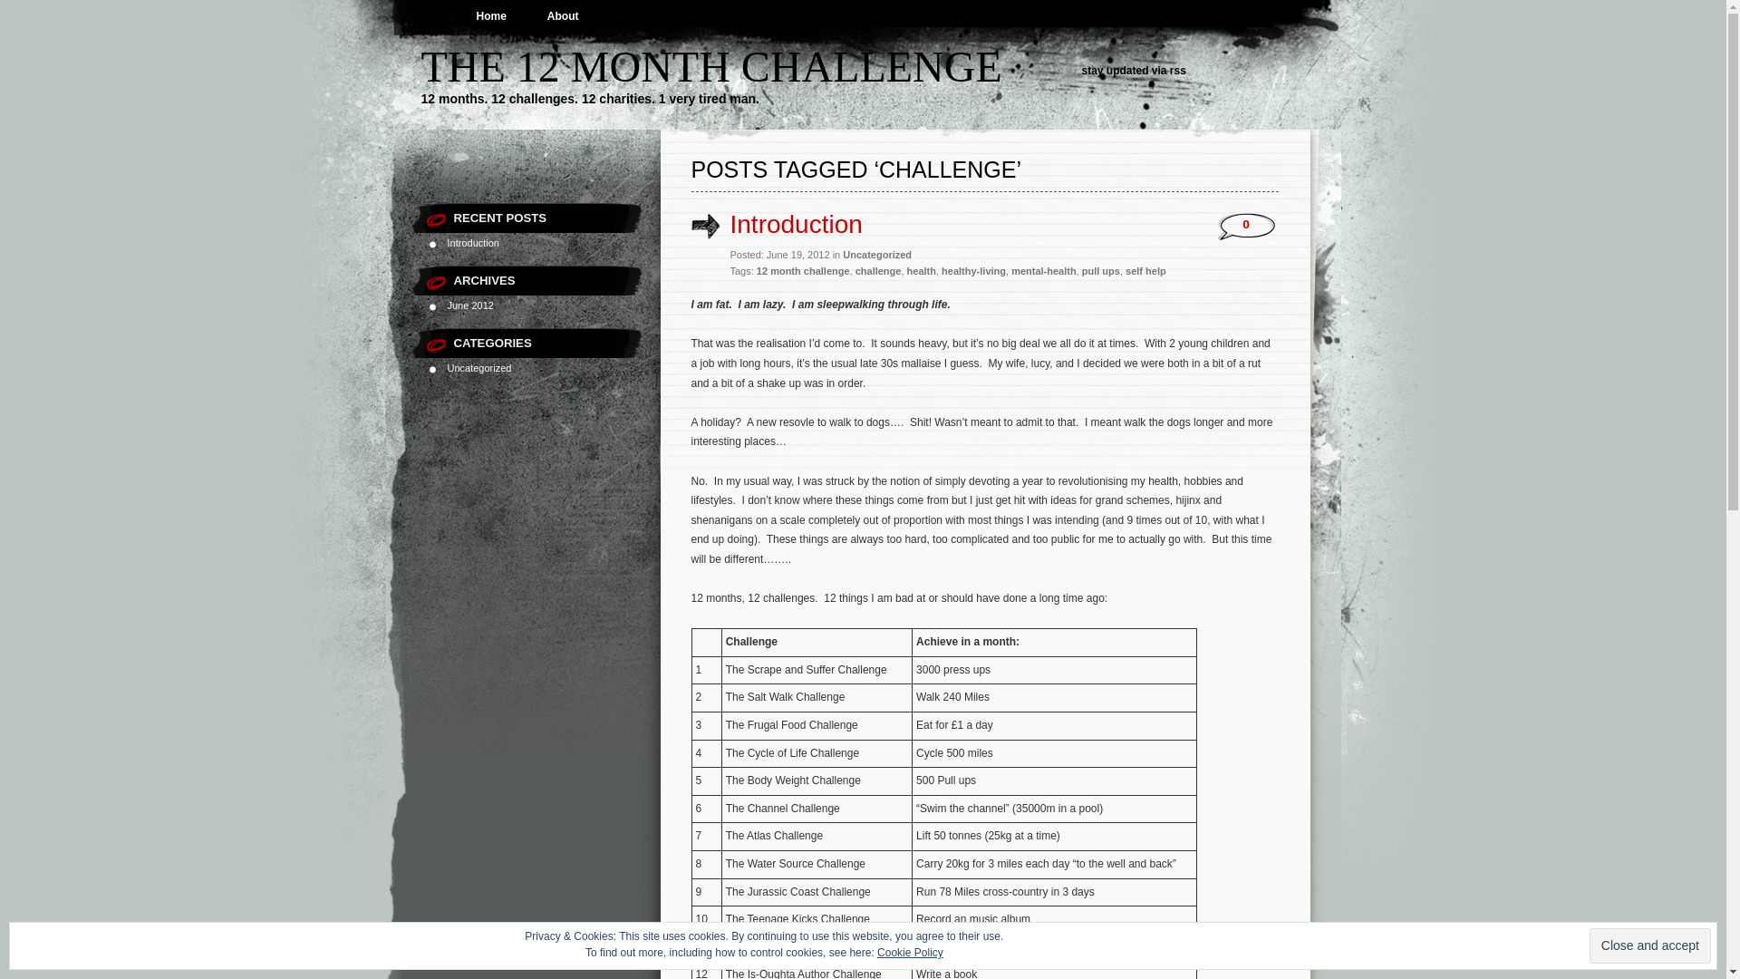 The height and width of the screenshot is (979, 1740). I want to click on self help, so click(1145, 271).